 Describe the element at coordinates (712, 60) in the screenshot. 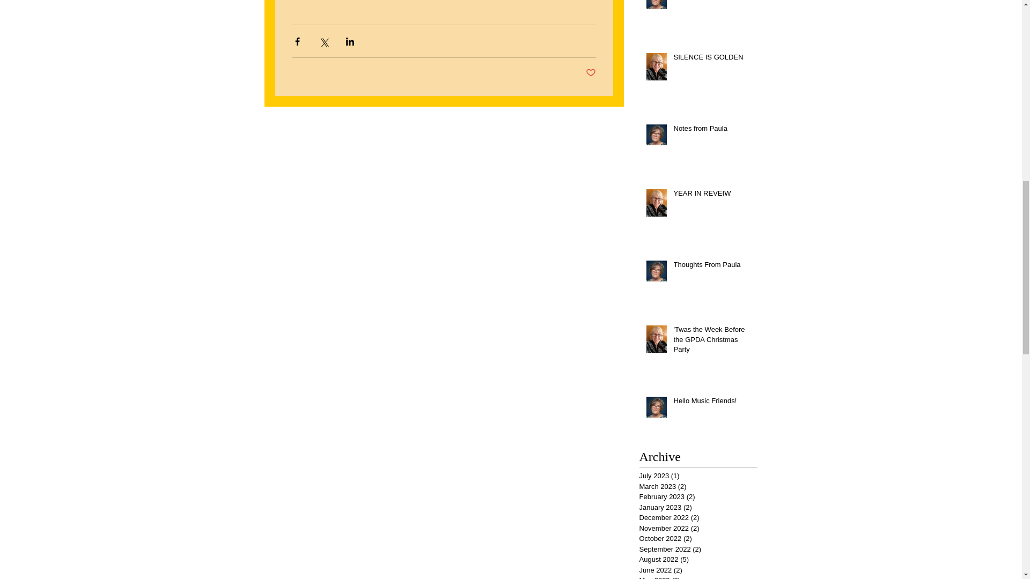

I see `SILENCE IS GOLDEN` at that location.